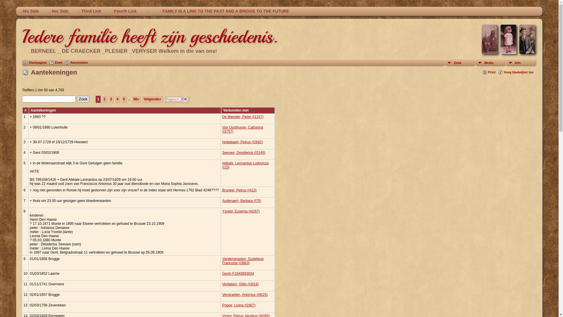 The image size is (563, 317). What do you see at coordinates (243, 117) in the screenshot?
I see `De Meester, Pieter (I1157)` at bounding box center [243, 117].